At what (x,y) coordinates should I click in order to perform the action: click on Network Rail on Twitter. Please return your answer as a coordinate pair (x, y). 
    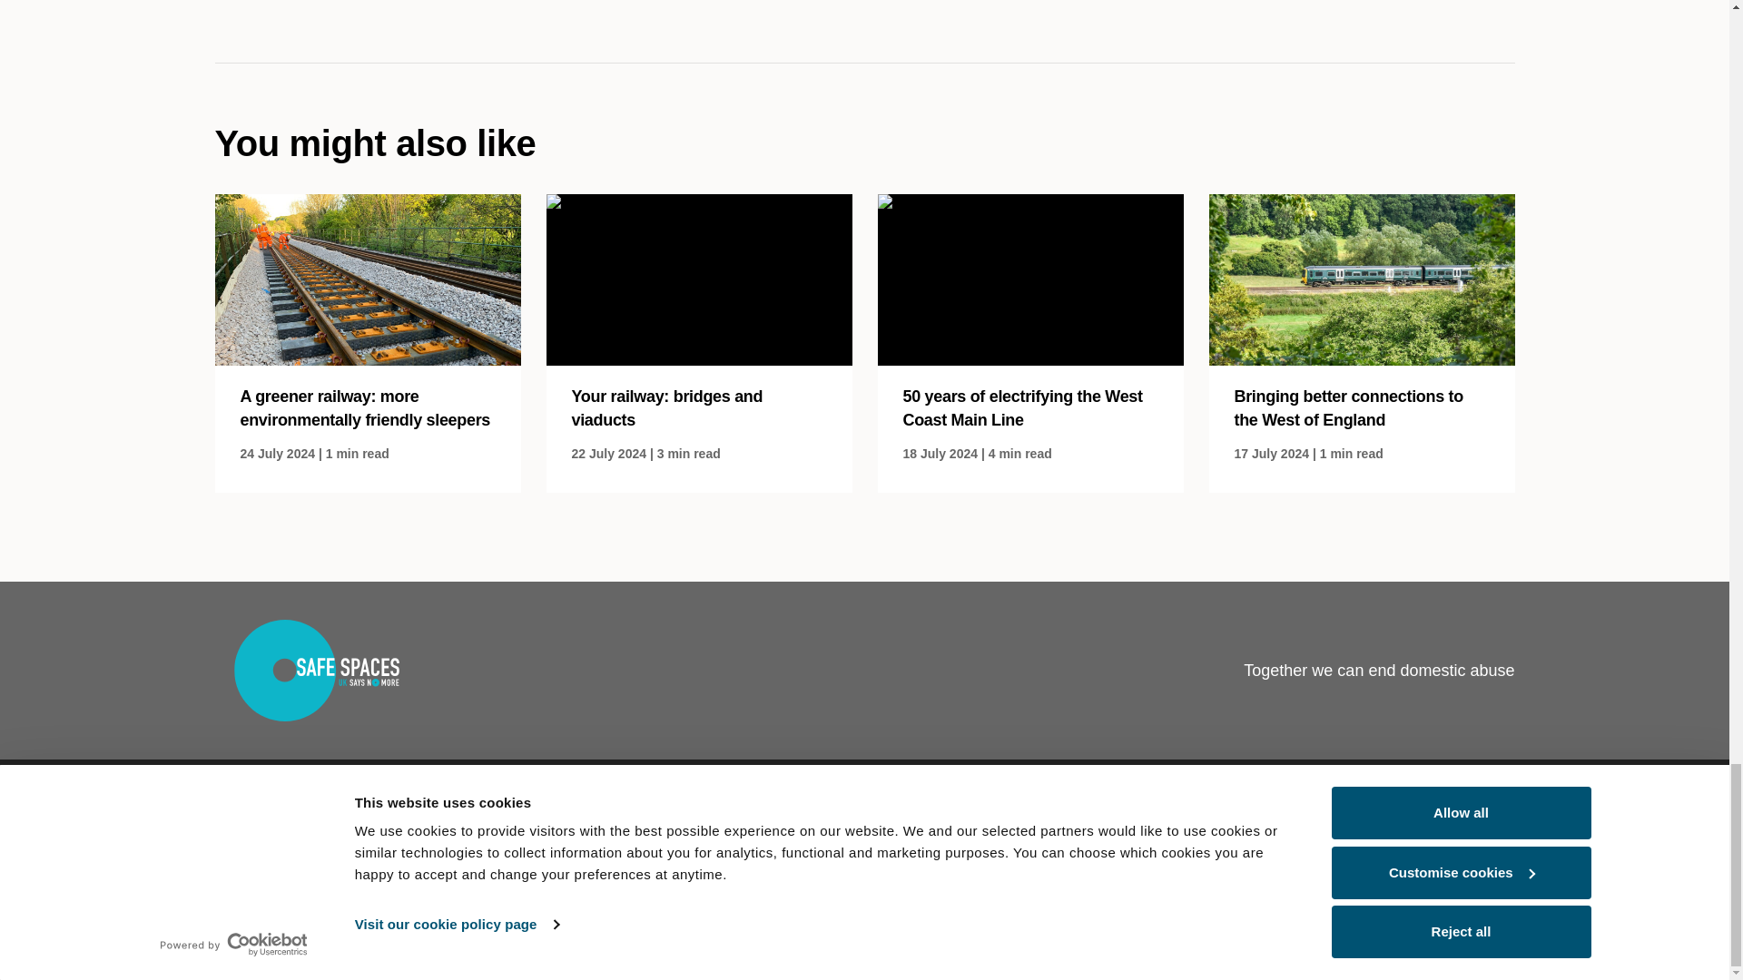
    Looking at the image, I should click on (1339, 900).